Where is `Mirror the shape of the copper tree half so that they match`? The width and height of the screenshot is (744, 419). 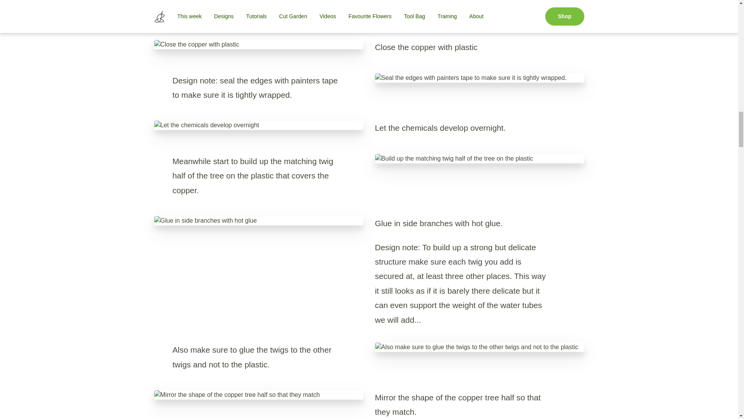
Mirror the shape of the copper tree half so that they match is located at coordinates (259, 395).